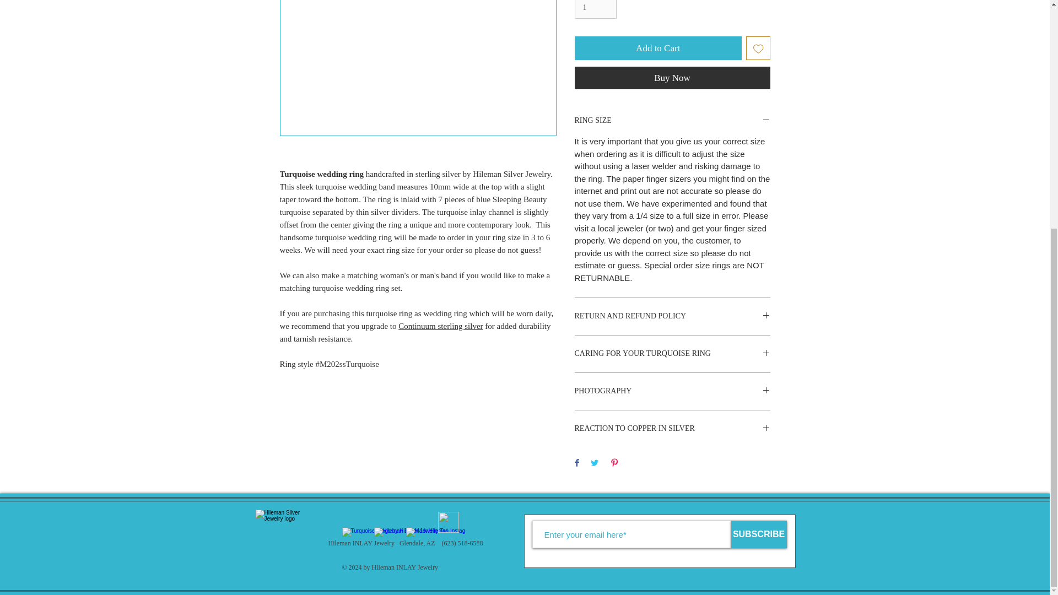 The height and width of the screenshot is (595, 1058). Describe the element at coordinates (672, 316) in the screenshot. I see `RETURN AND REFUND POLICY` at that location.